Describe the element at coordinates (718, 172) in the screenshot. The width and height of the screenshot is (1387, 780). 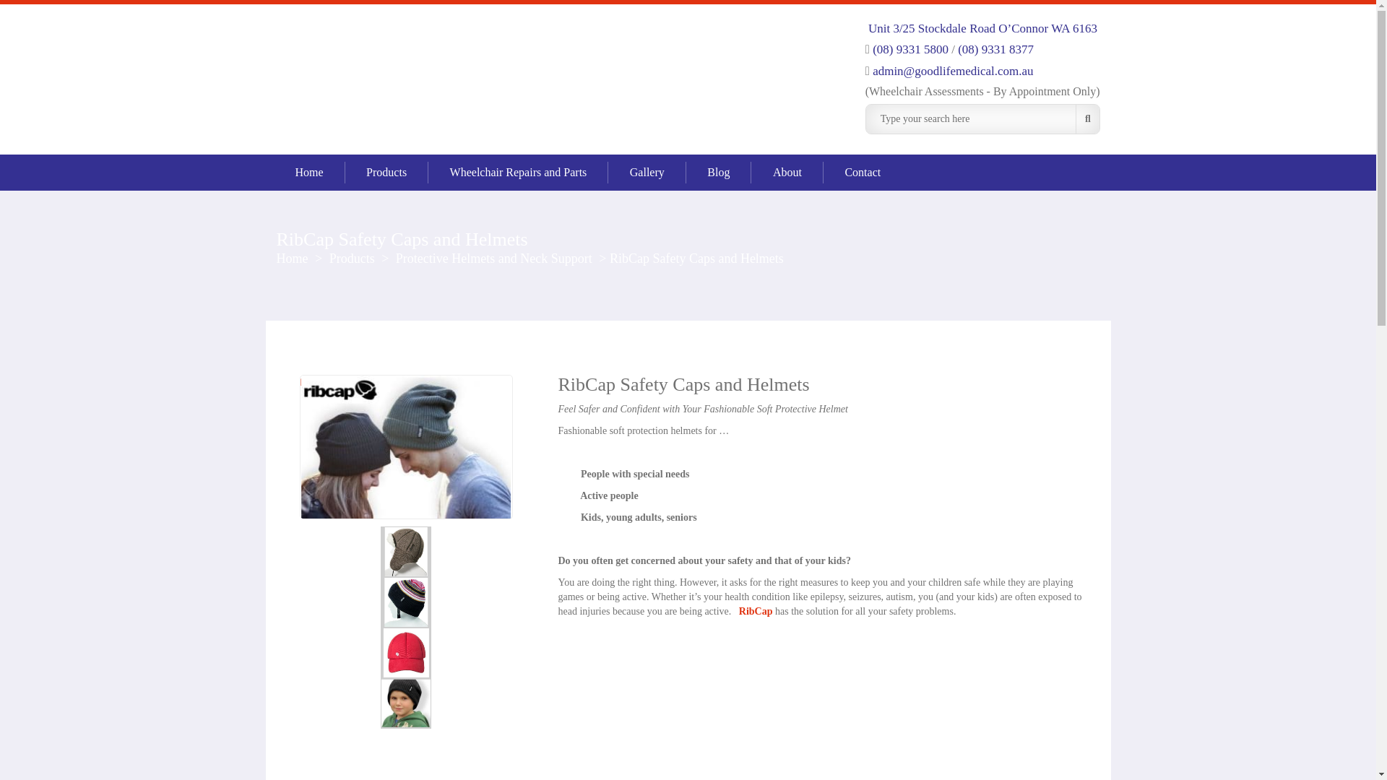
I see `Blog` at that location.